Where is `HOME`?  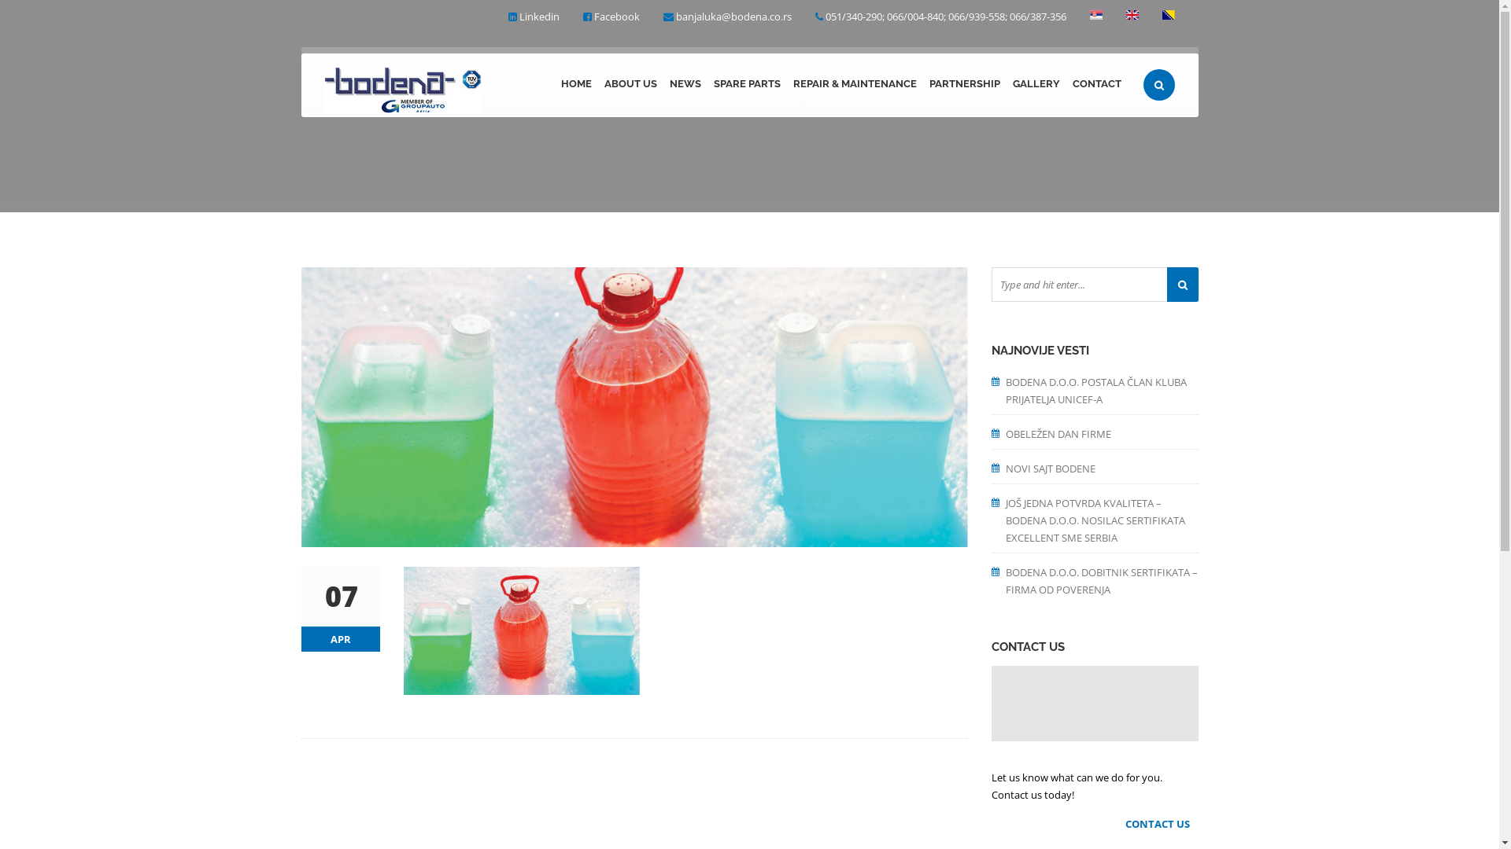 HOME is located at coordinates (576, 85).